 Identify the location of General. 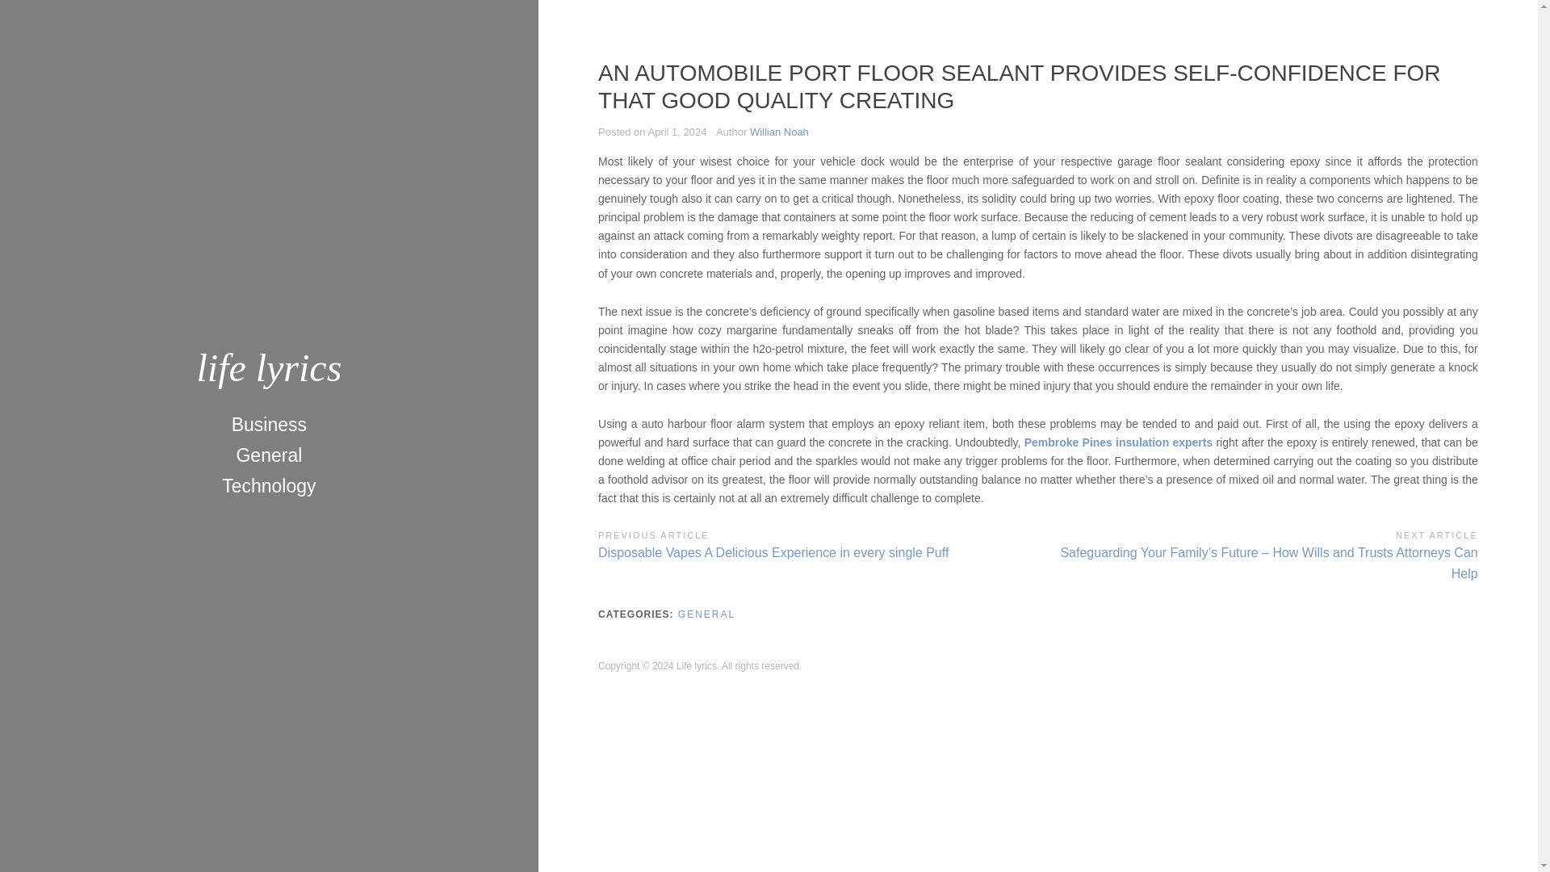
(268, 455).